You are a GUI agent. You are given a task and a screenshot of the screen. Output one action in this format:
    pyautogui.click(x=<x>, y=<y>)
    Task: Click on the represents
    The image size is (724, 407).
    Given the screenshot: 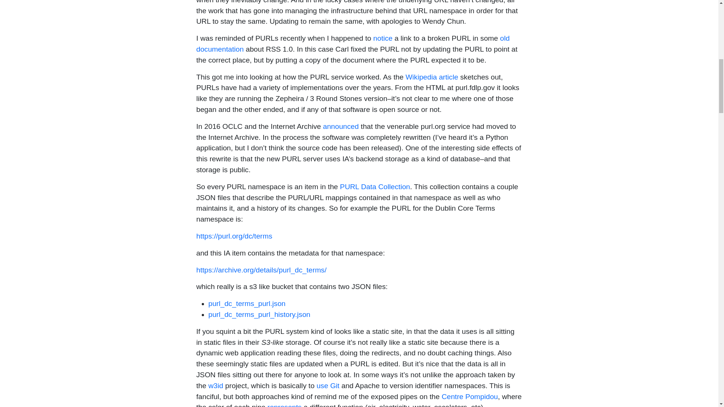 What is the action you would take?
    pyautogui.click(x=284, y=405)
    